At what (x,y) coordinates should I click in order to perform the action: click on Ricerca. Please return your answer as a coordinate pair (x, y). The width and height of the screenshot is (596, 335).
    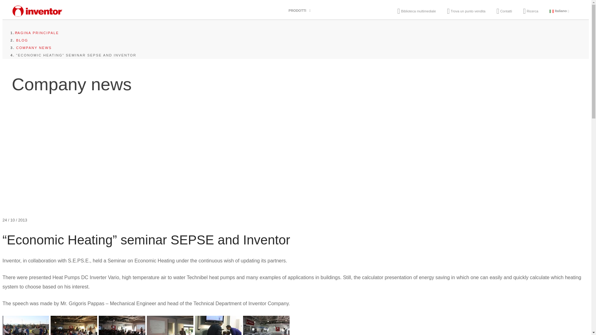
    Looking at the image, I should click on (531, 11).